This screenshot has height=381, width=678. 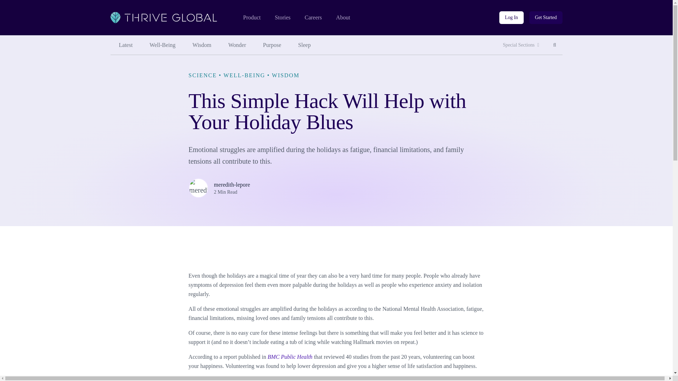 What do you see at coordinates (555, 45) in the screenshot?
I see `Well-Being` at bounding box center [555, 45].